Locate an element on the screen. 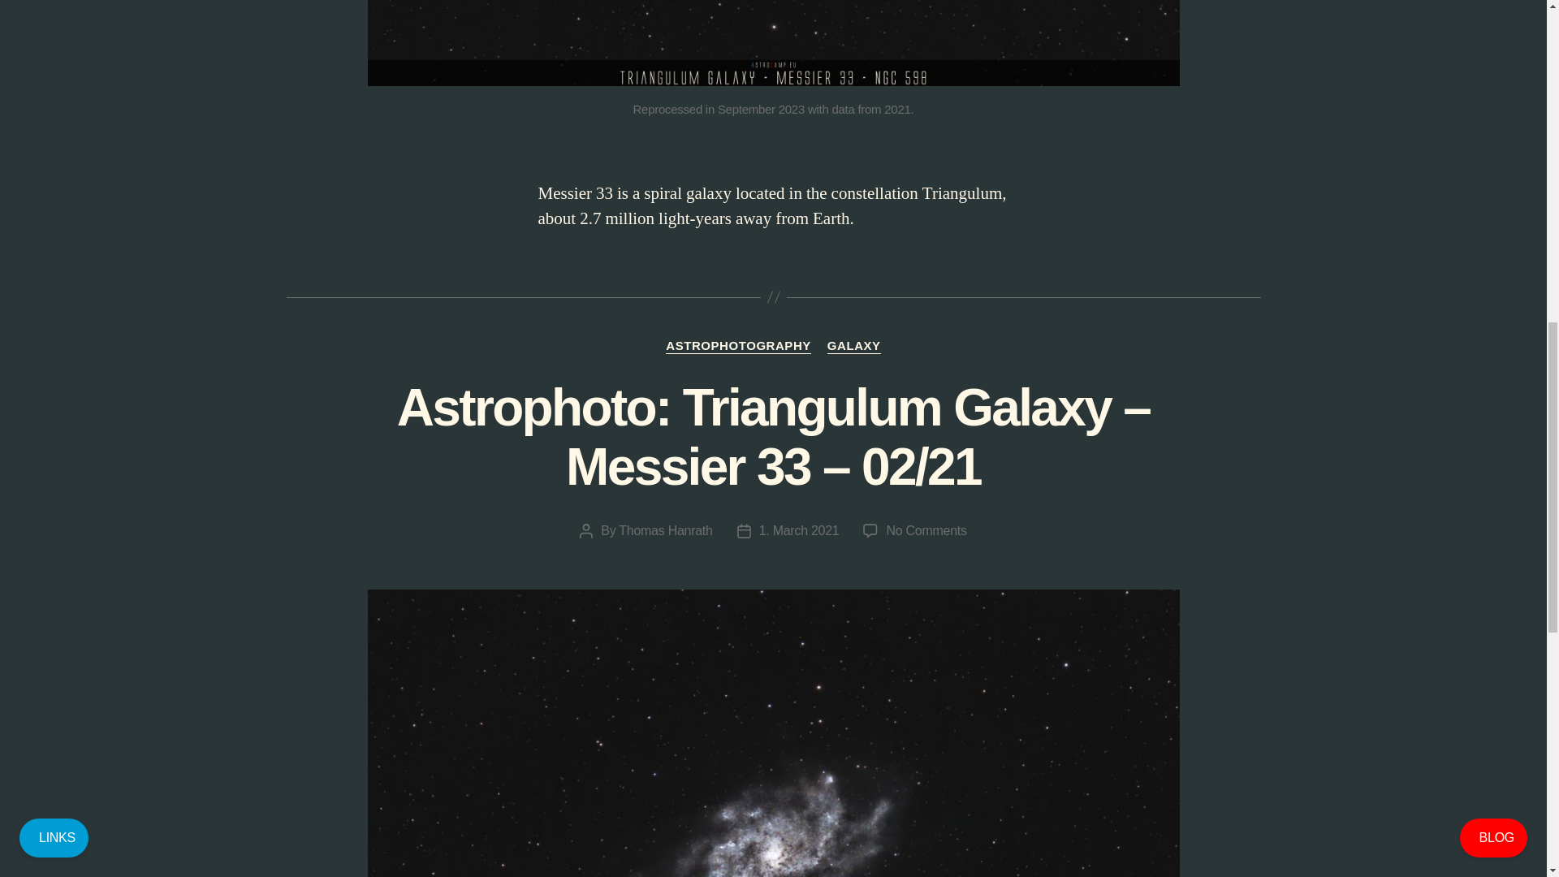 This screenshot has height=877, width=1559. 1. March 2021 is located at coordinates (799, 530).